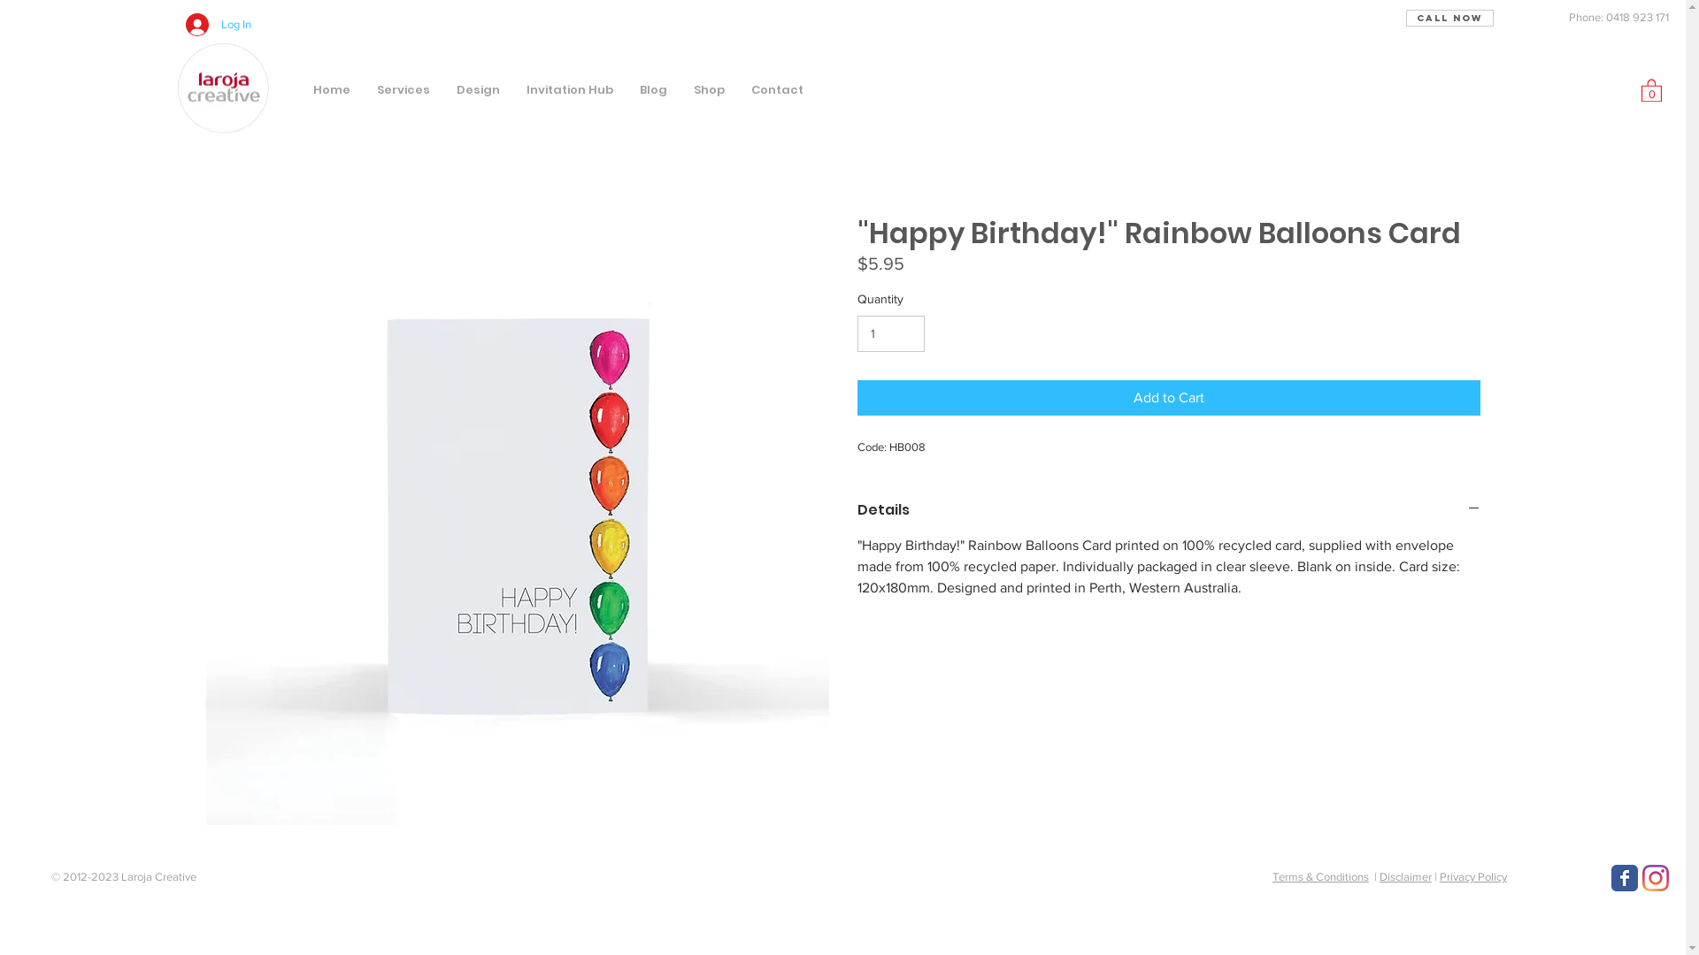 Image resolution: width=1699 pixels, height=955 pixels. I want to click on Blog, so click(653, 88).